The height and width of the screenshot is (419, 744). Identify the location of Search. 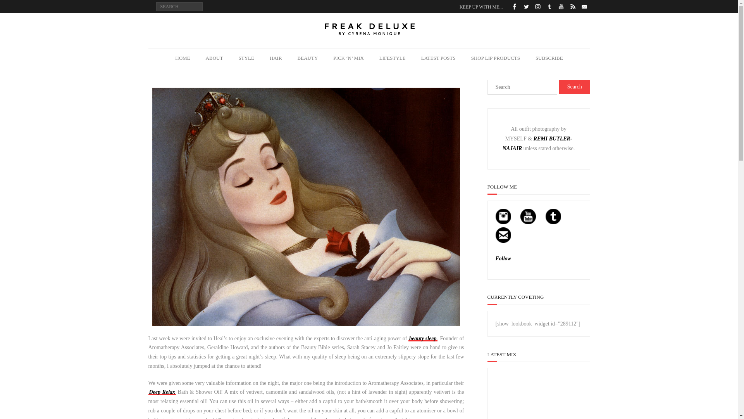
(15, 7).